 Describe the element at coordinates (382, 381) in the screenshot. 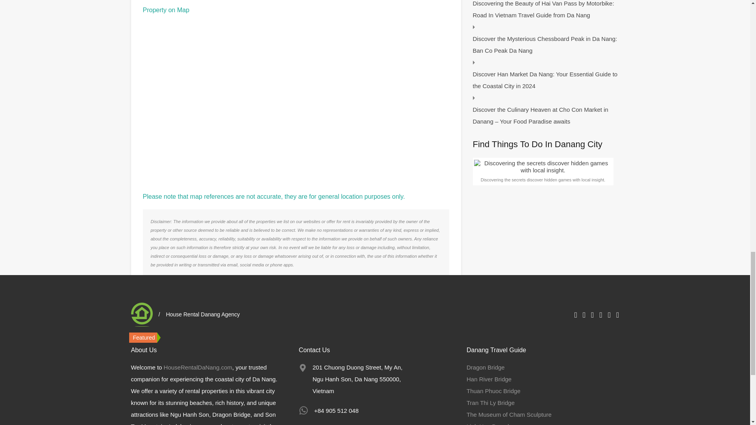

I see `Beautiful Garden House For Rent In My An` at that location.